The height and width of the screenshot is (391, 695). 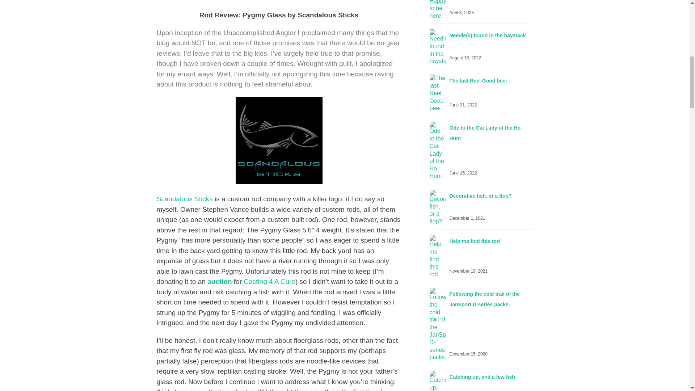 I want to click on Permalink to Decorative fish, or  a flop?, so click(x=481, y=195).